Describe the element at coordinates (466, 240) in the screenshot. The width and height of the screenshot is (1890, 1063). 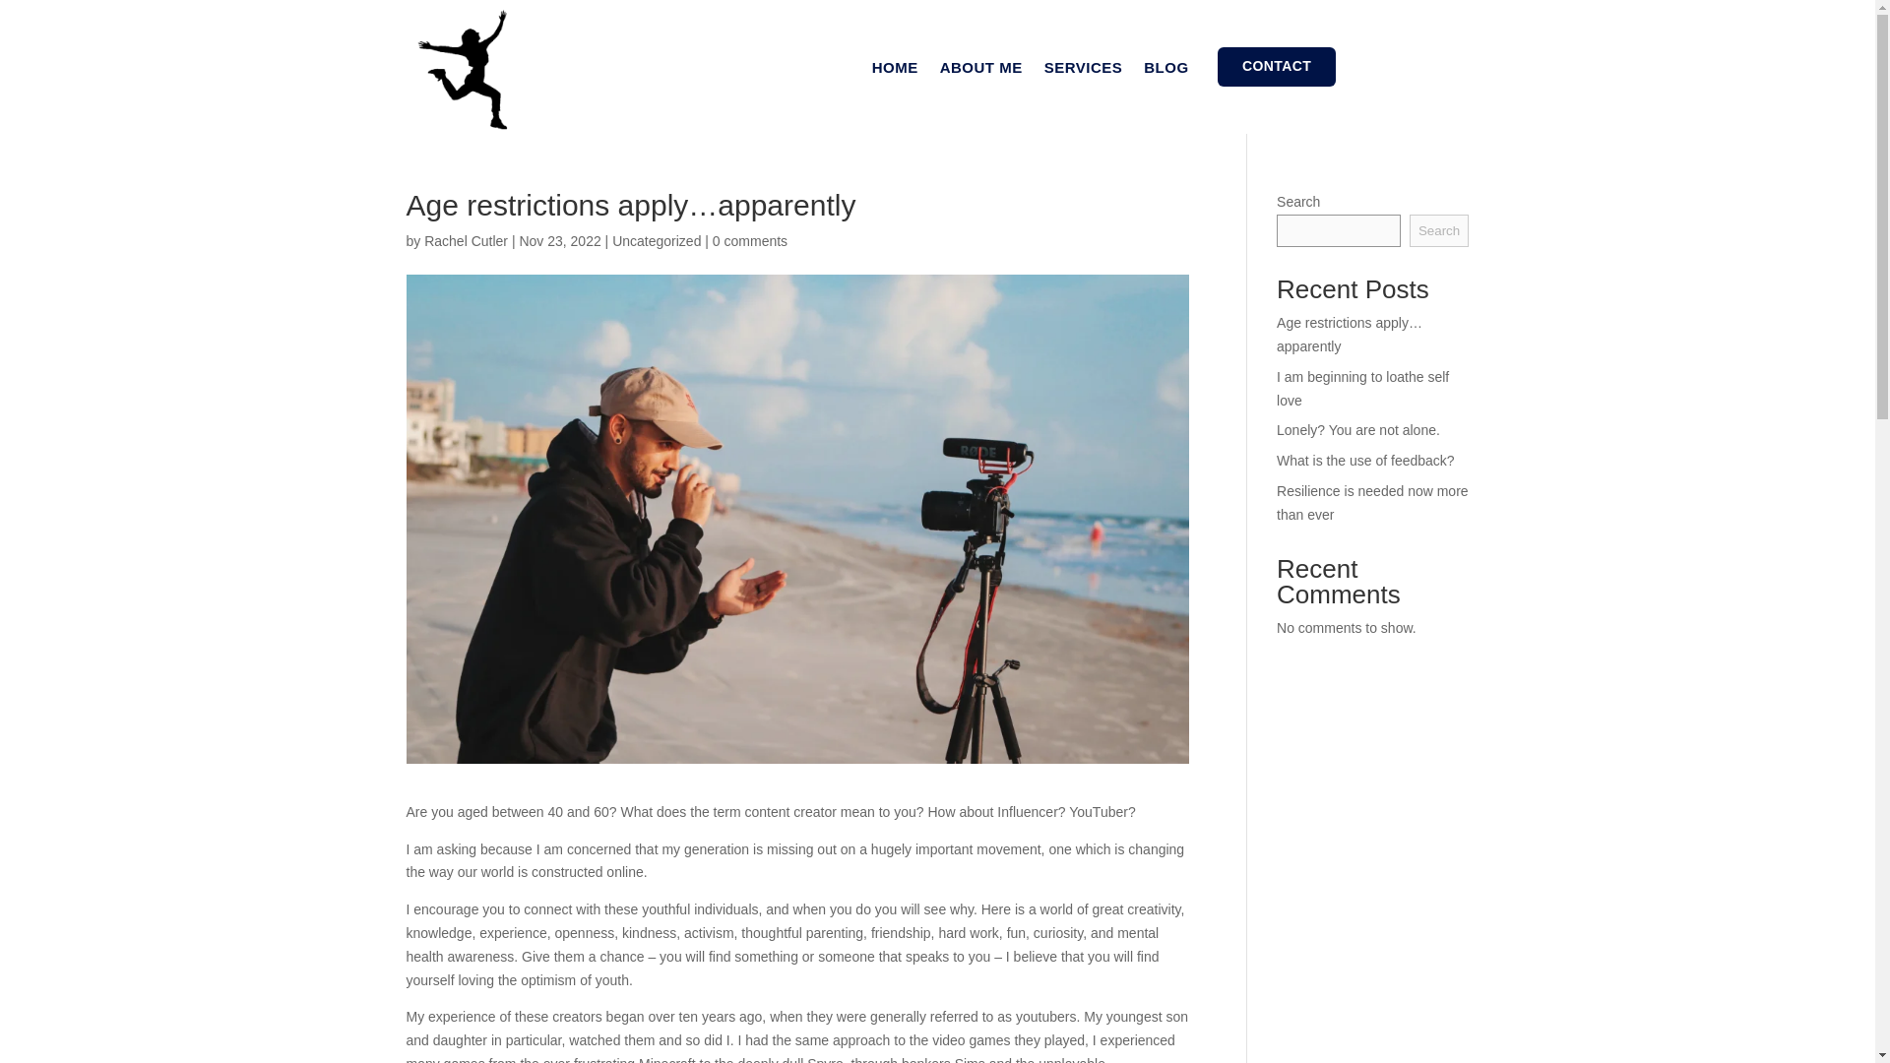
I see `Rachel Cutler` at that location.